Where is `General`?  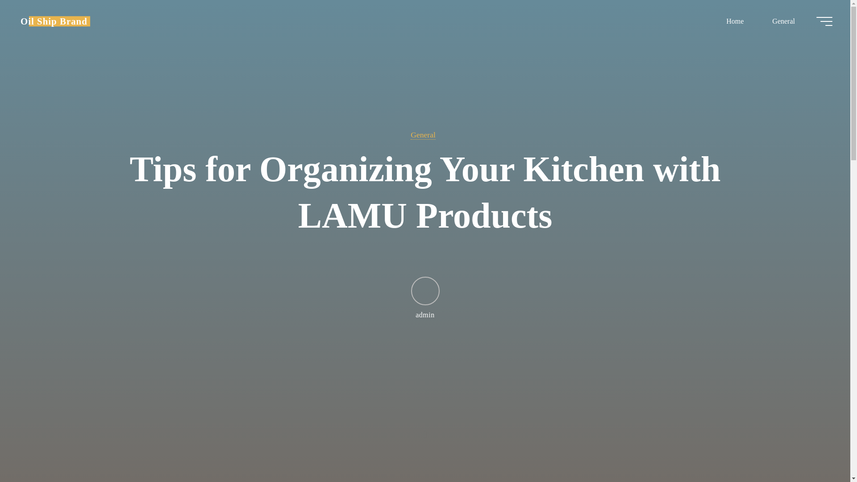 General is located at coordinates (423, 135).